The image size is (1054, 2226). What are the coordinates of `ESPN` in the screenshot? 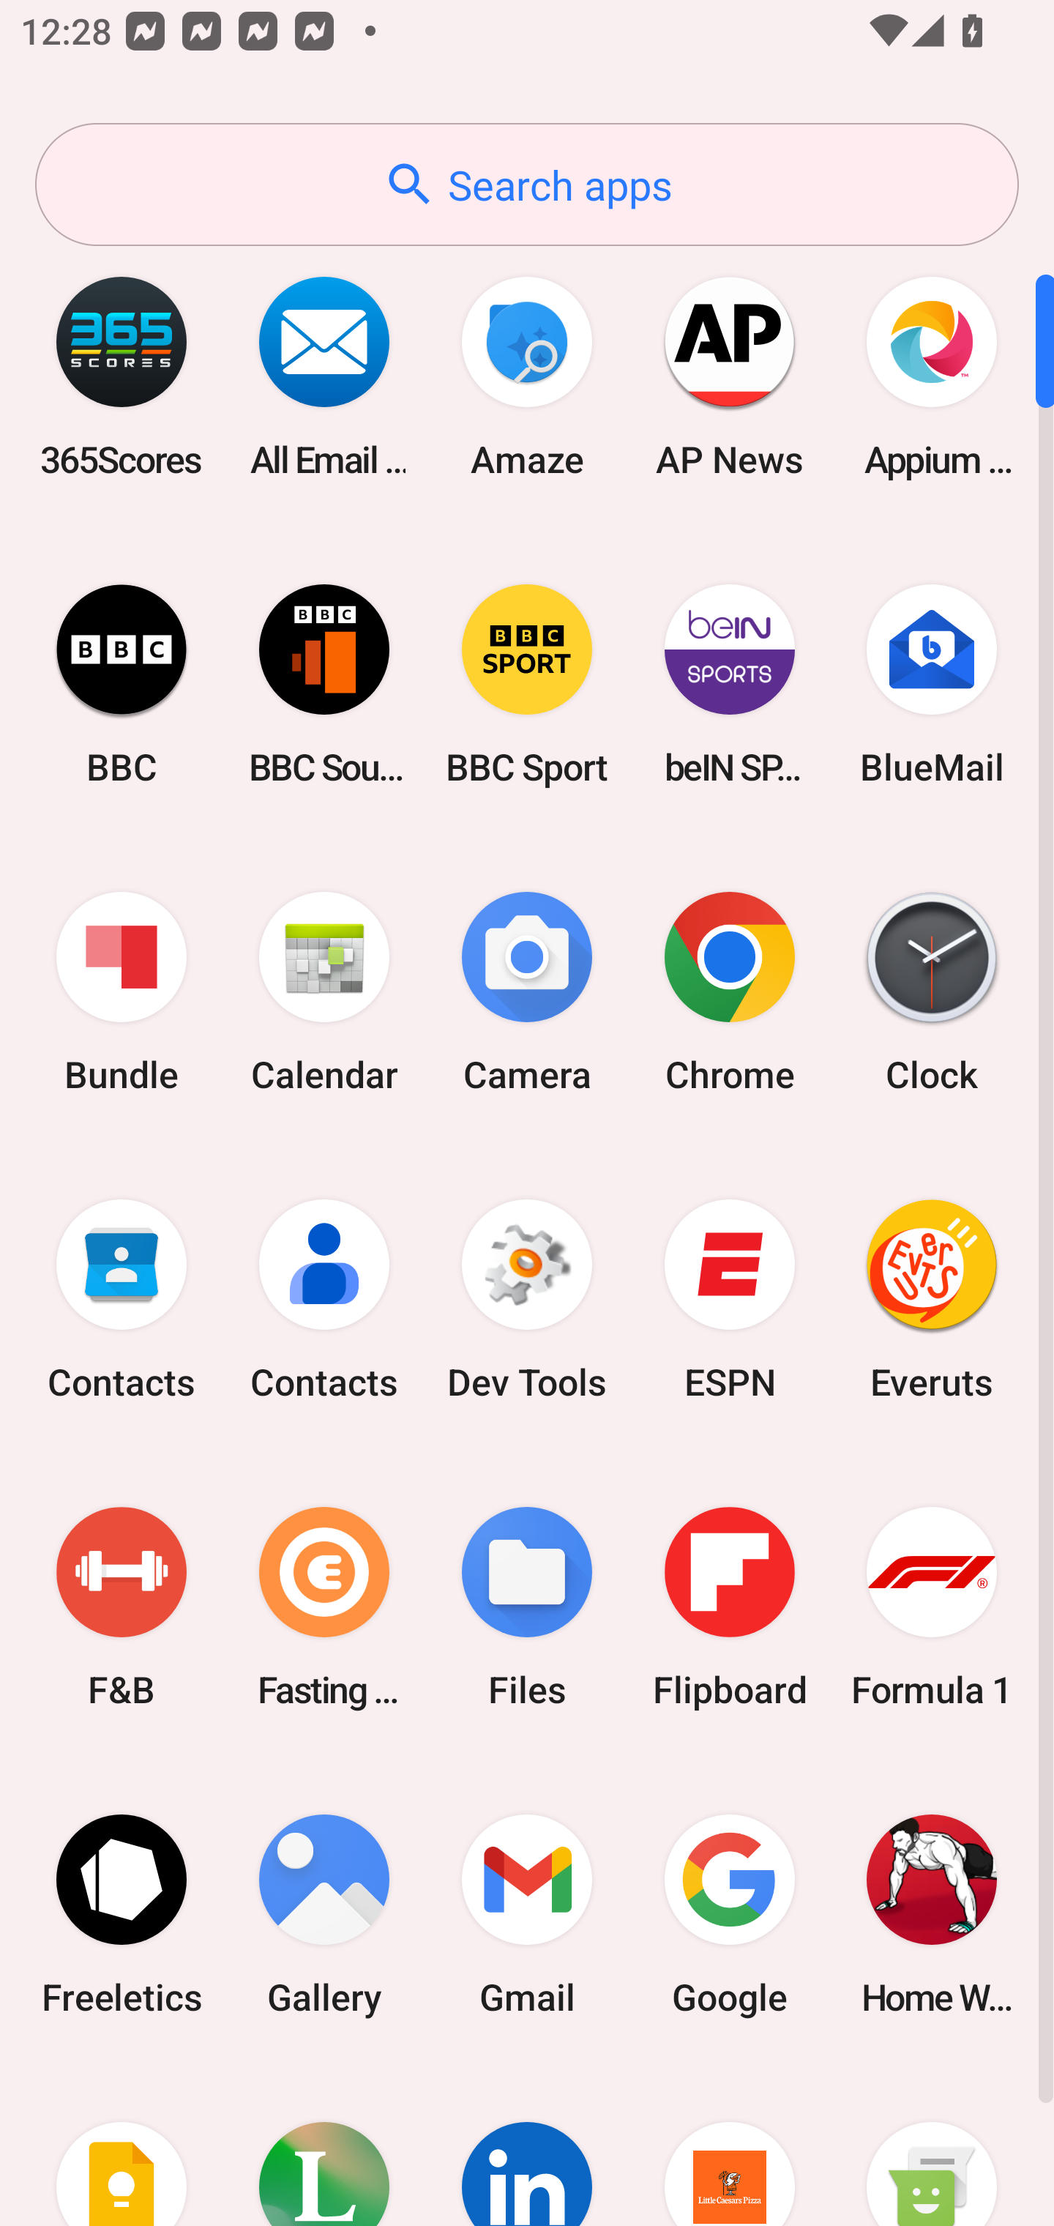 It's located at (729, 1300).